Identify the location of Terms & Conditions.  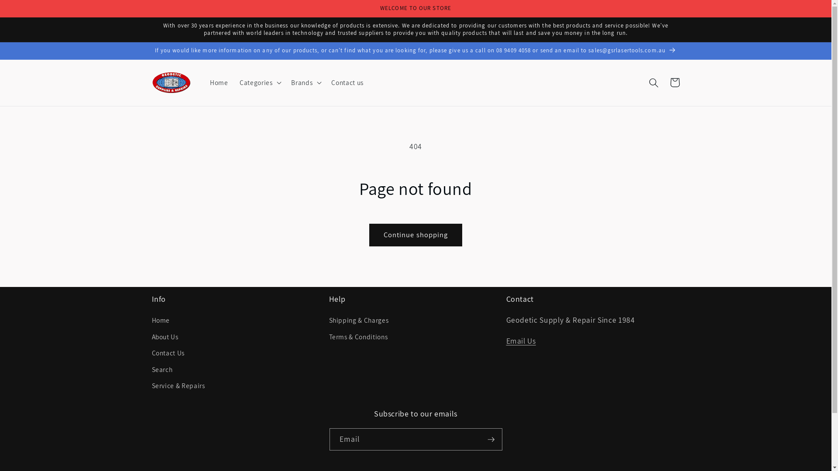
(359, 337).